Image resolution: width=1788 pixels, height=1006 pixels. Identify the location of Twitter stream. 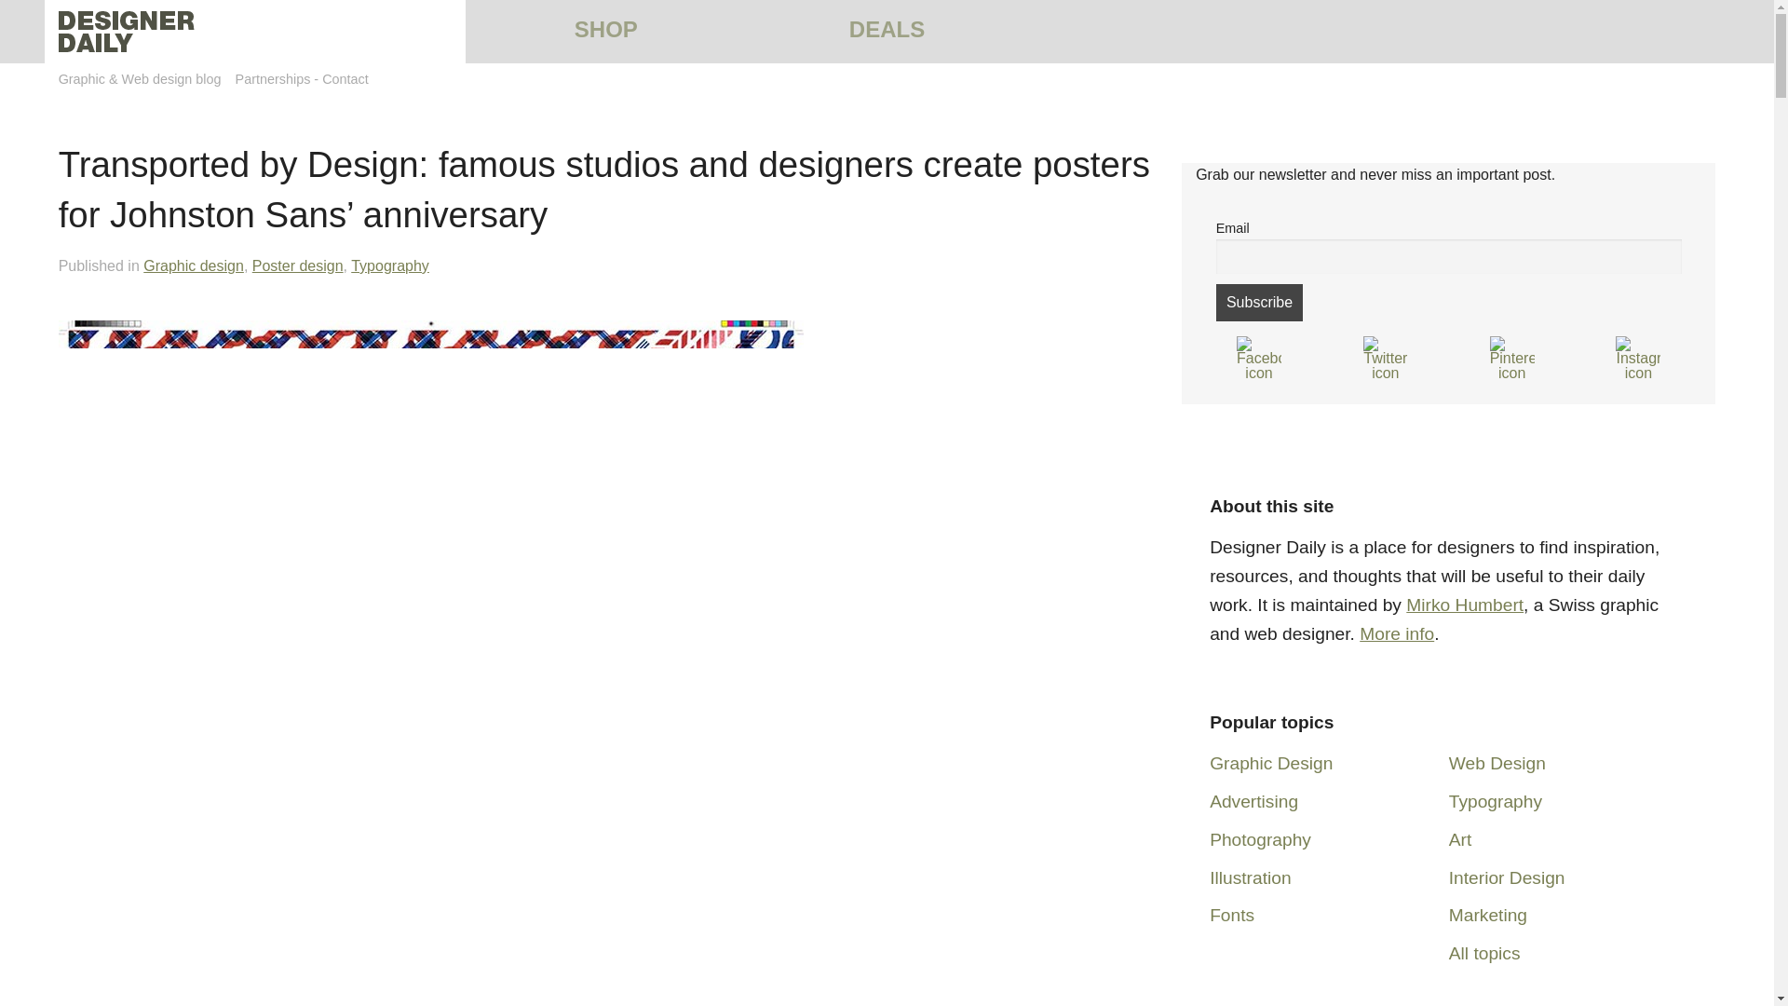
(1386, 358).